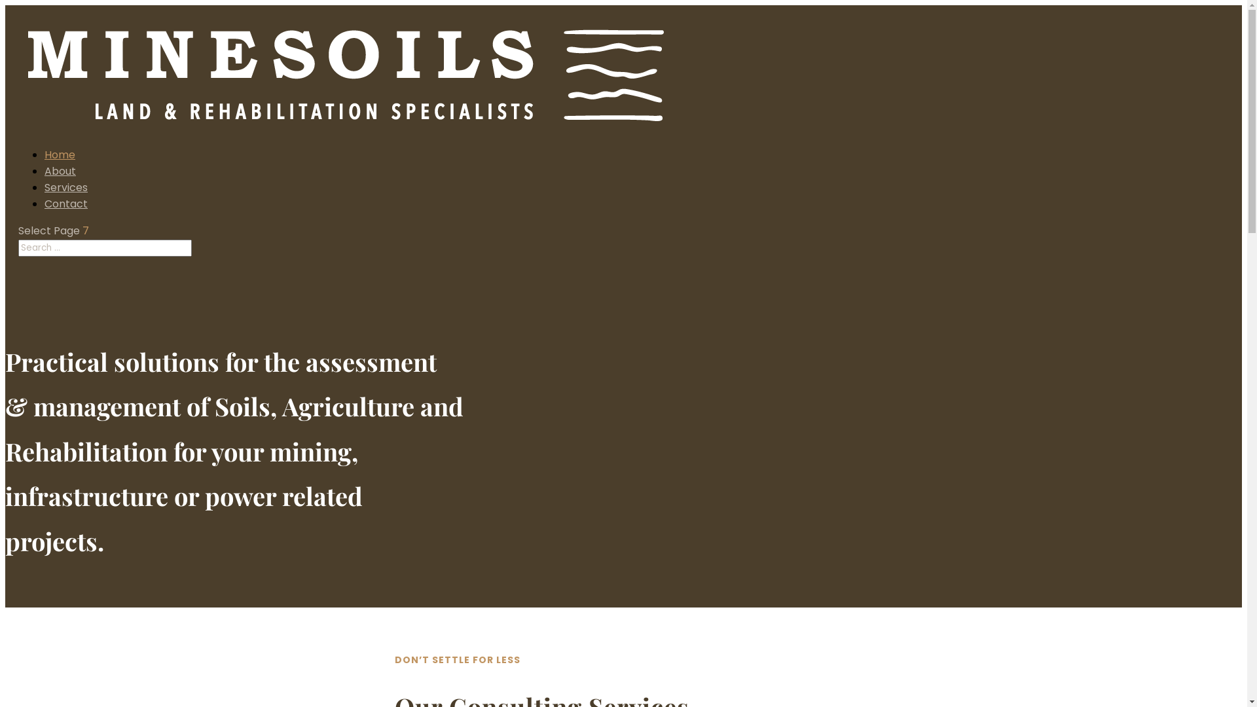 This screenshot has height=707, width=1257. I want to click on Home, so click(60, 154).